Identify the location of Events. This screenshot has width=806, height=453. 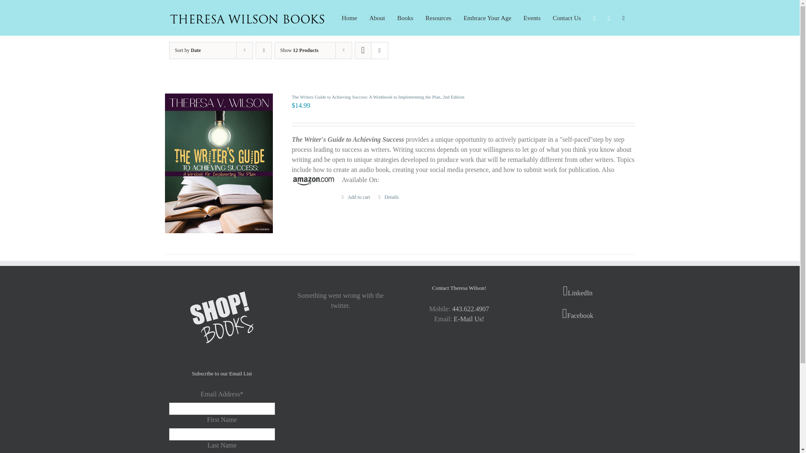
(532, 18).